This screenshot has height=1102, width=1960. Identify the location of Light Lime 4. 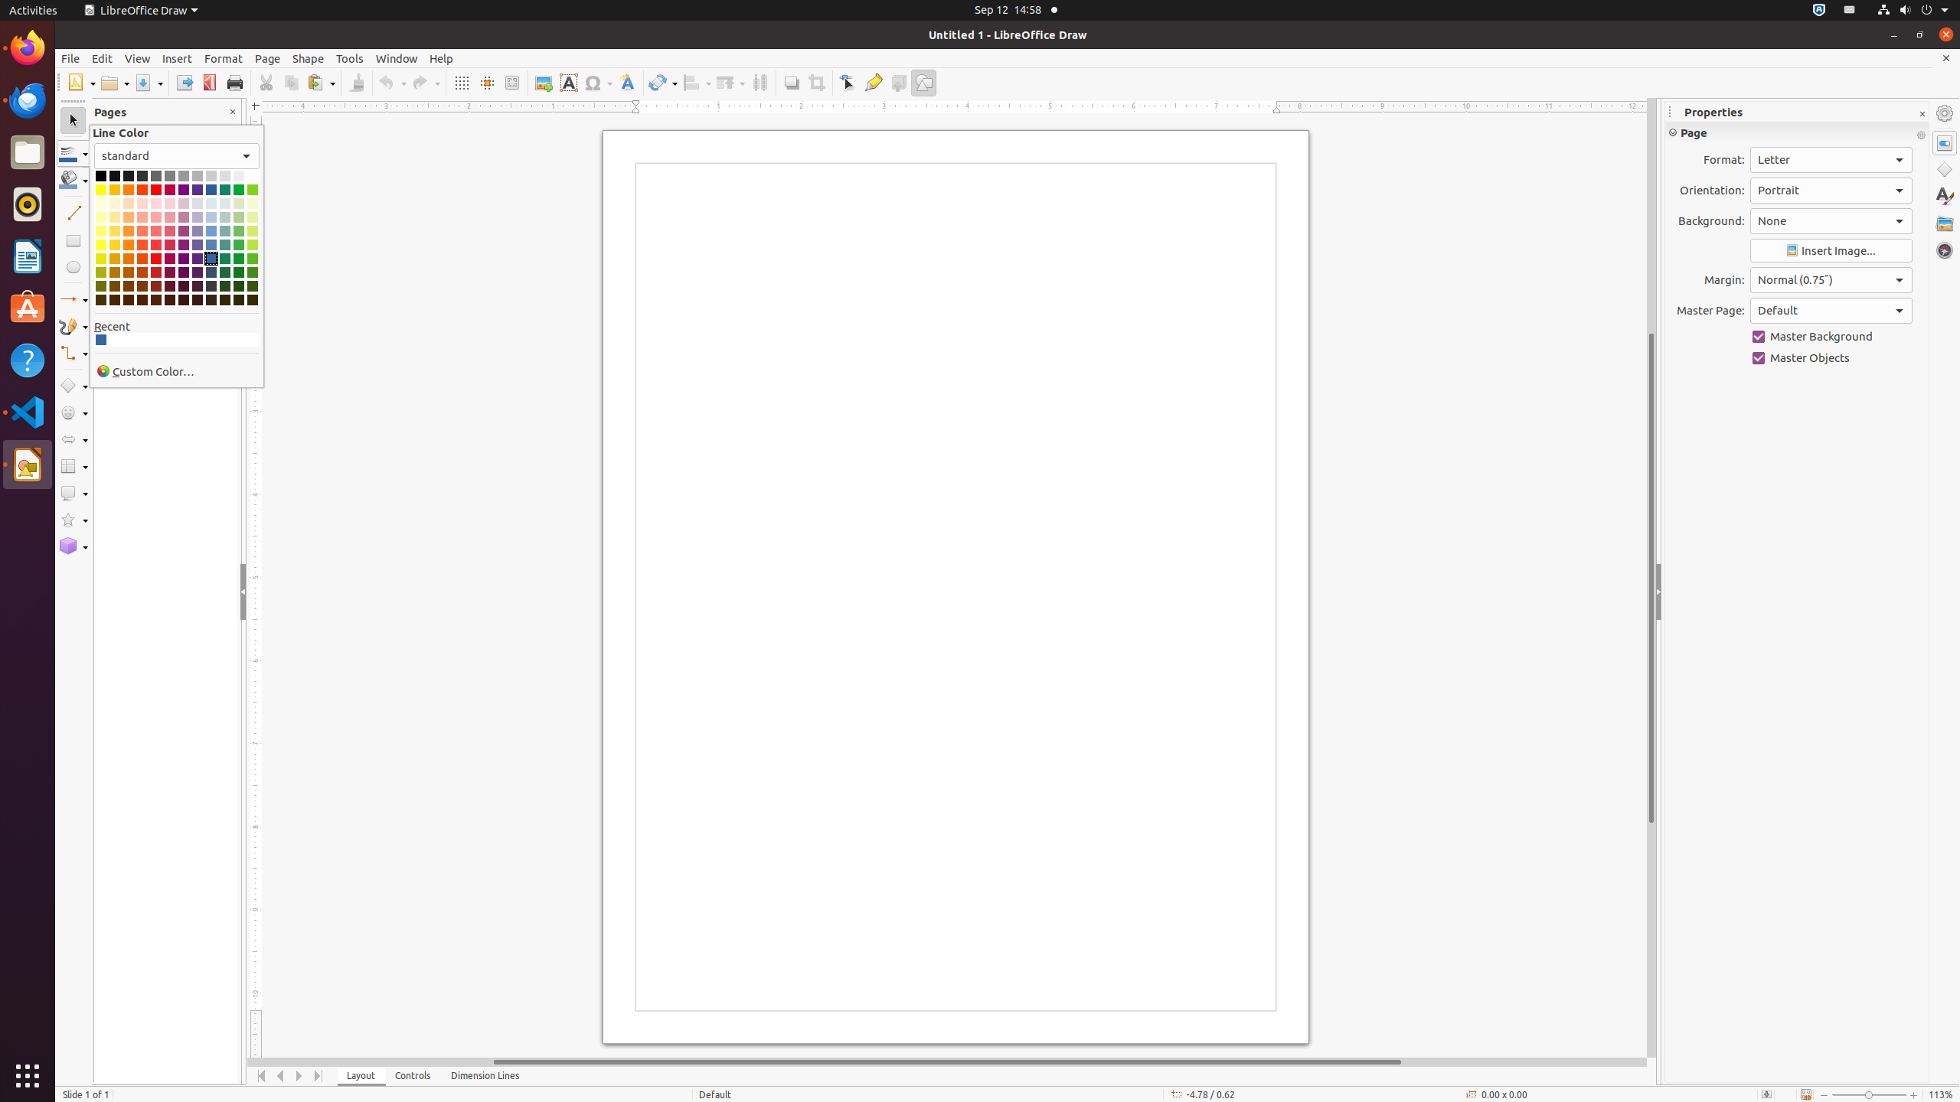
(253, 204).